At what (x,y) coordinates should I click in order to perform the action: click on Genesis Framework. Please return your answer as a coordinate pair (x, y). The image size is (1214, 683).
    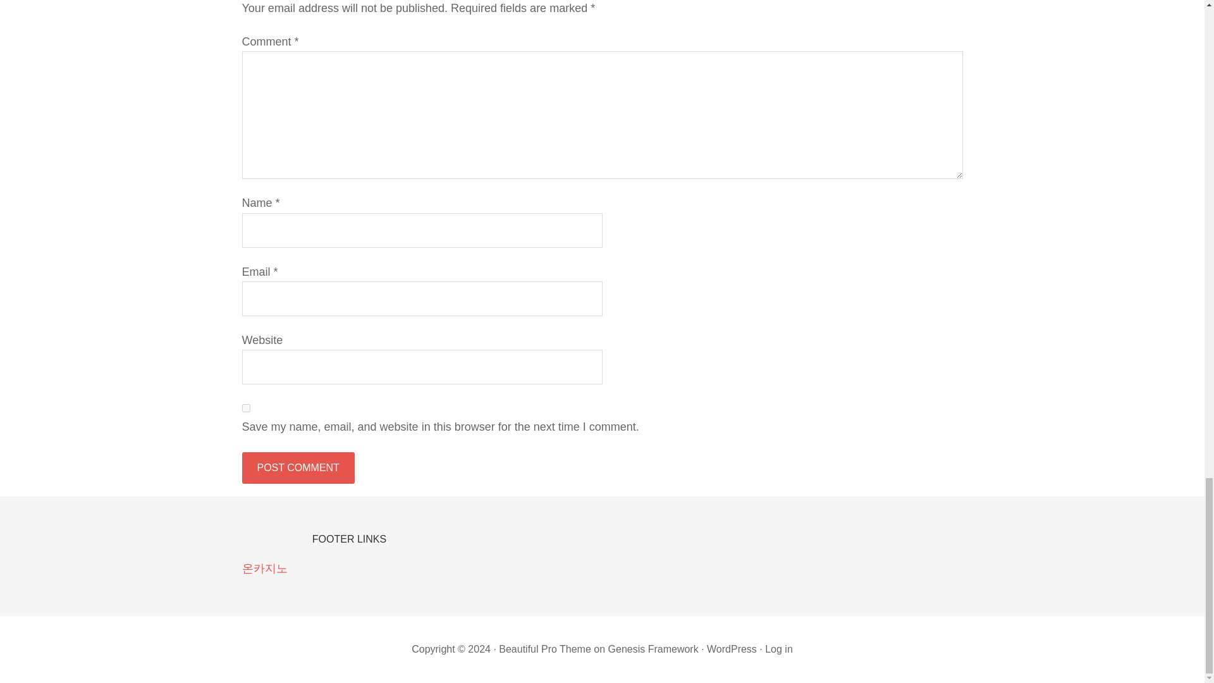
    Looking at the image, I should click on (653, 649).